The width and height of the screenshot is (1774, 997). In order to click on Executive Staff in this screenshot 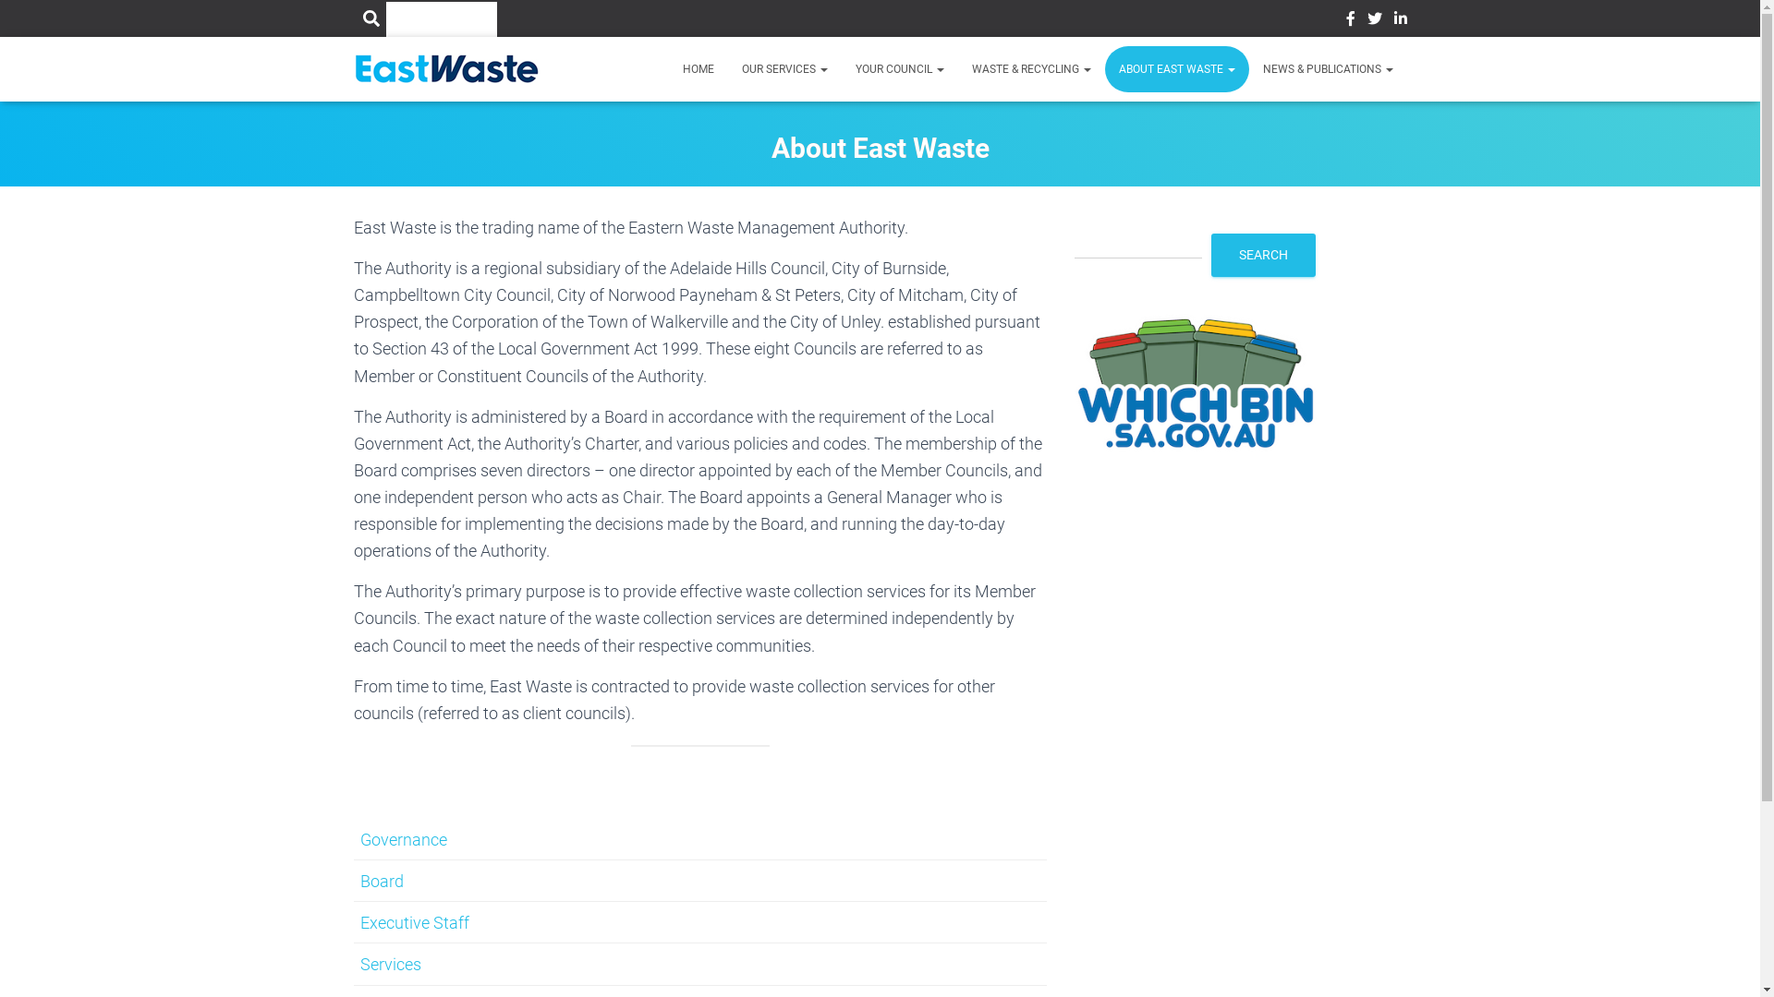, I will do `click(415, 923)`.